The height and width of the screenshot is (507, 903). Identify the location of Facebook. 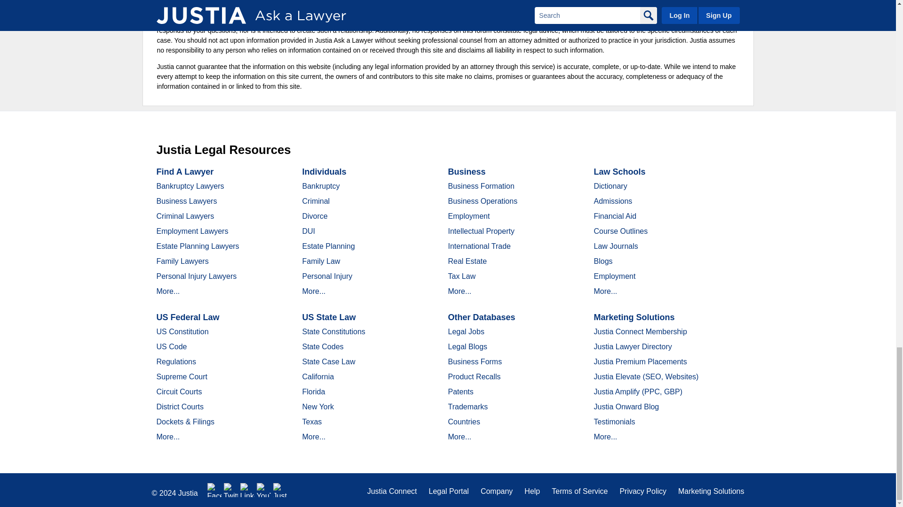
(214, 490).